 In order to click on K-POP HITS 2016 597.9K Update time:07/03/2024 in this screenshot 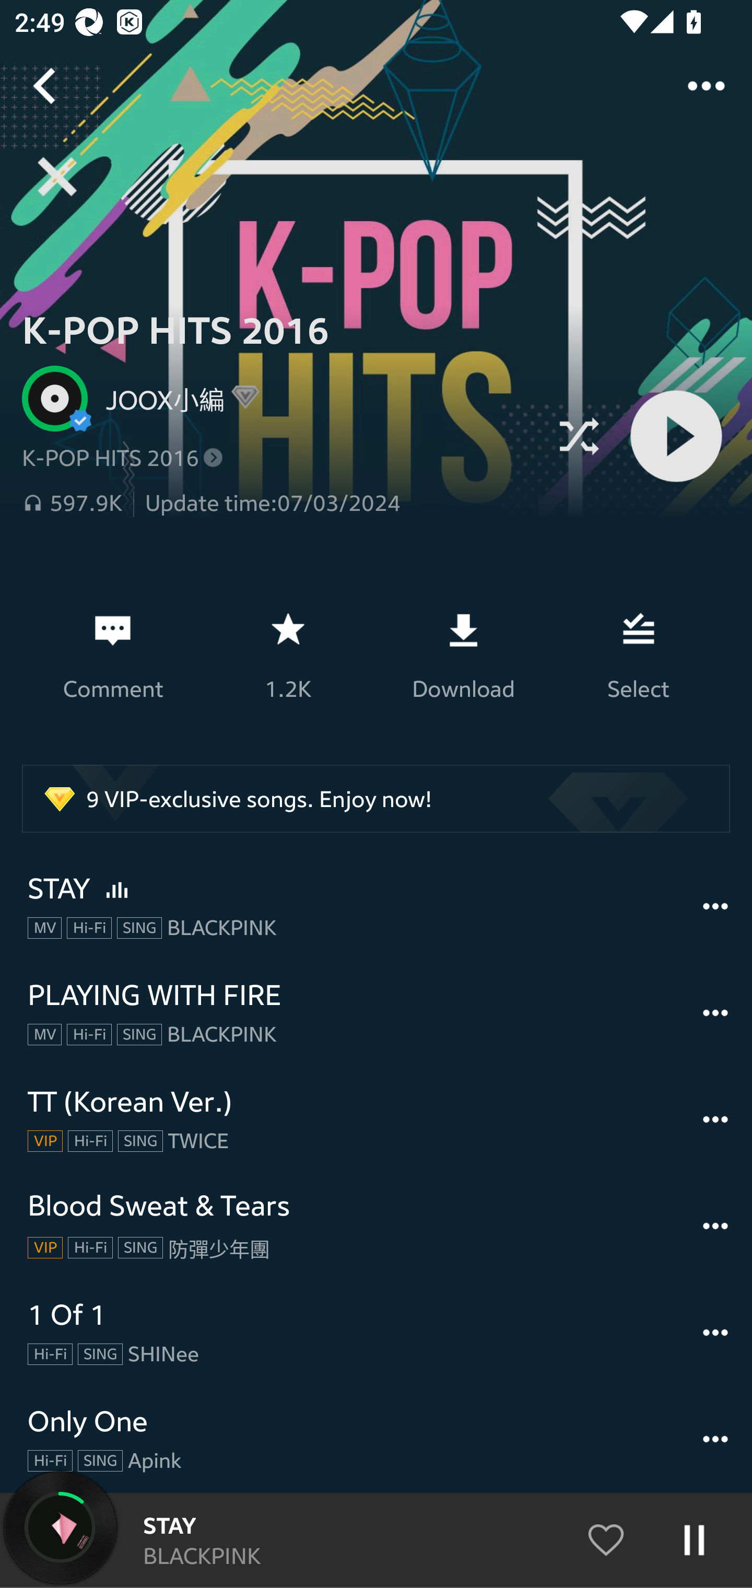, I will do `click(279, 481)`.